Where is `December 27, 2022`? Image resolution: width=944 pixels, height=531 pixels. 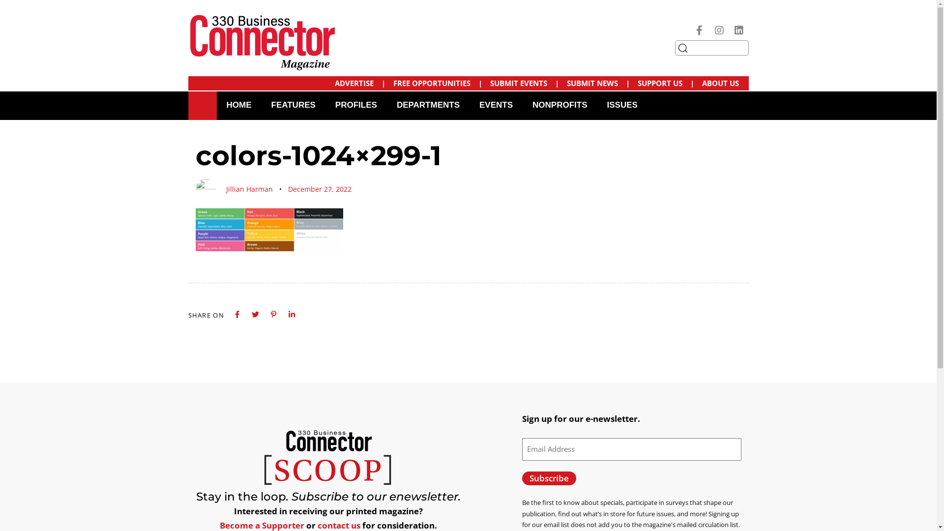
December 27, 2022 is located at coordinates (320, 189).